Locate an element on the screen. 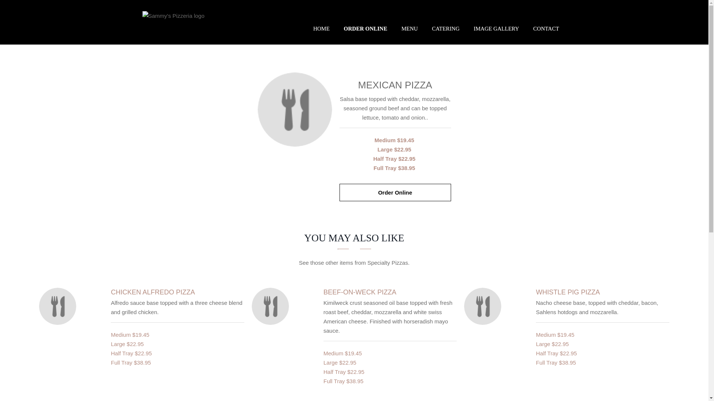 This screenshot has height=401, width=714. BEEF-ON-WECK PIZZA is located at coordinates (360, 292).